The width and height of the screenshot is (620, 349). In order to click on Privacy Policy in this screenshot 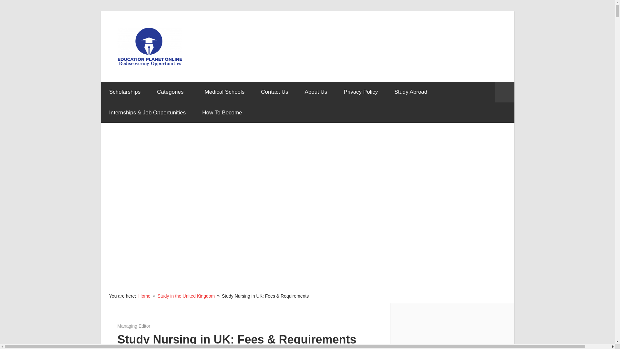, I will do `click(361, 92)`.